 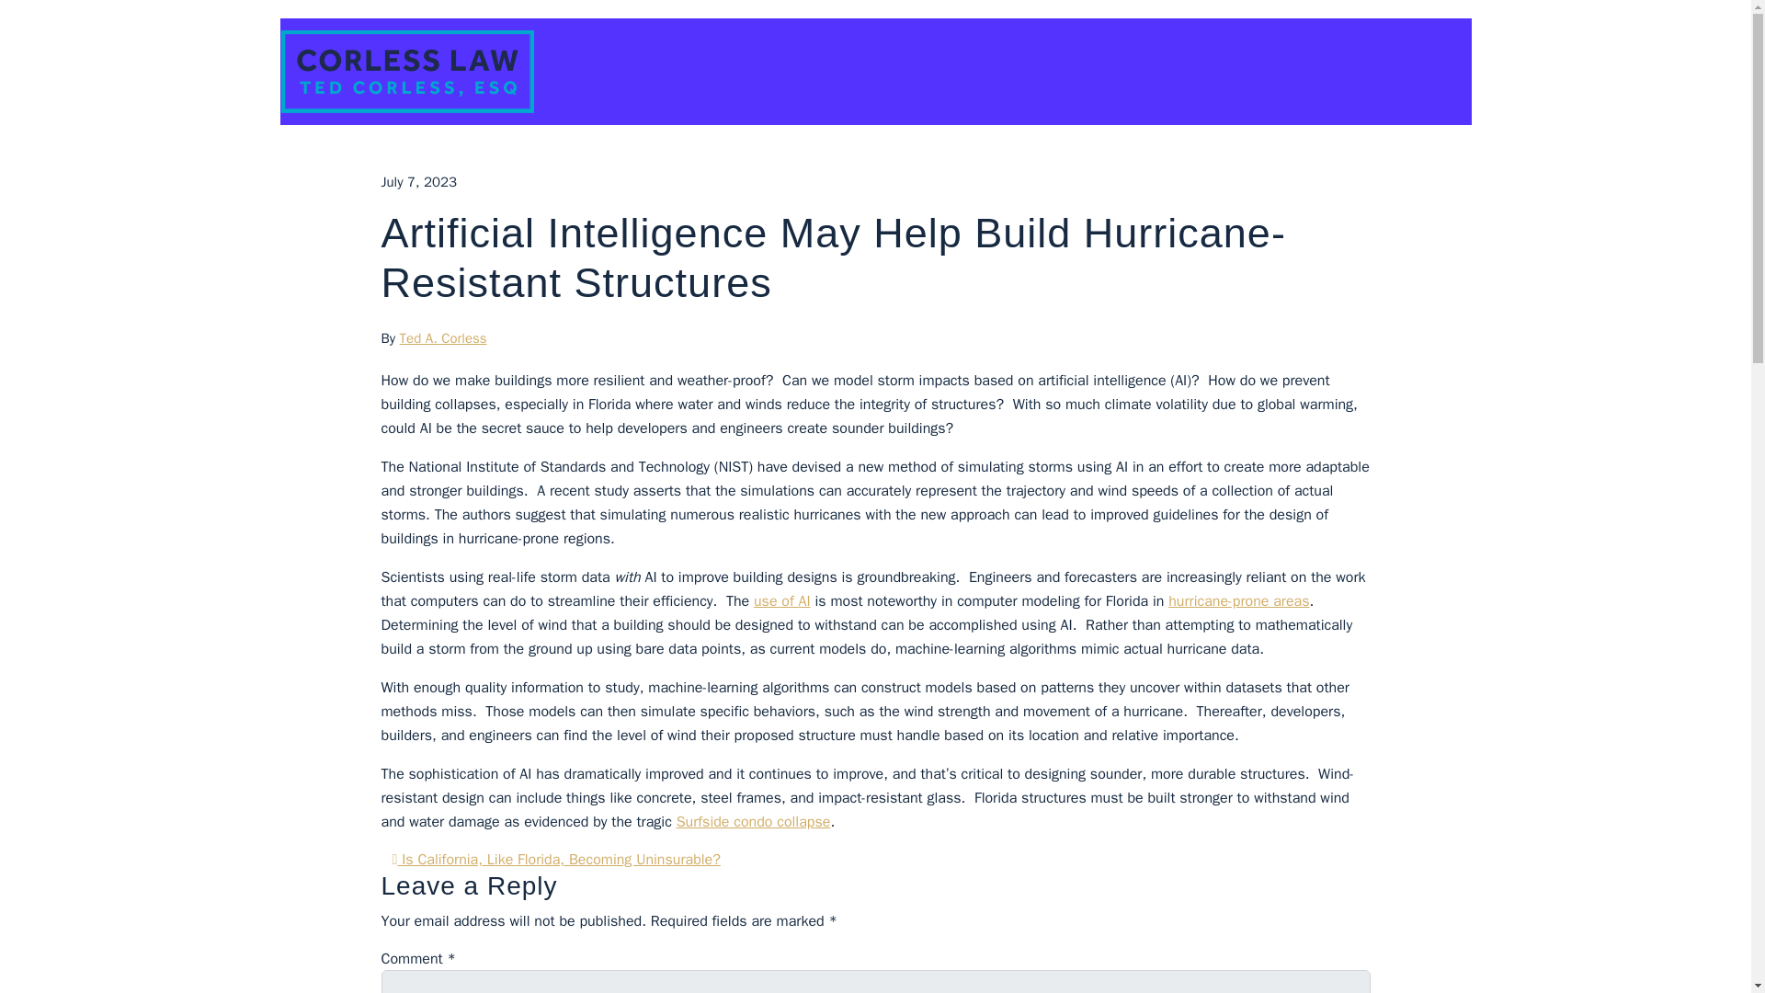 I want to click on hurricane-prone areas, so click(x=1239, y=601).